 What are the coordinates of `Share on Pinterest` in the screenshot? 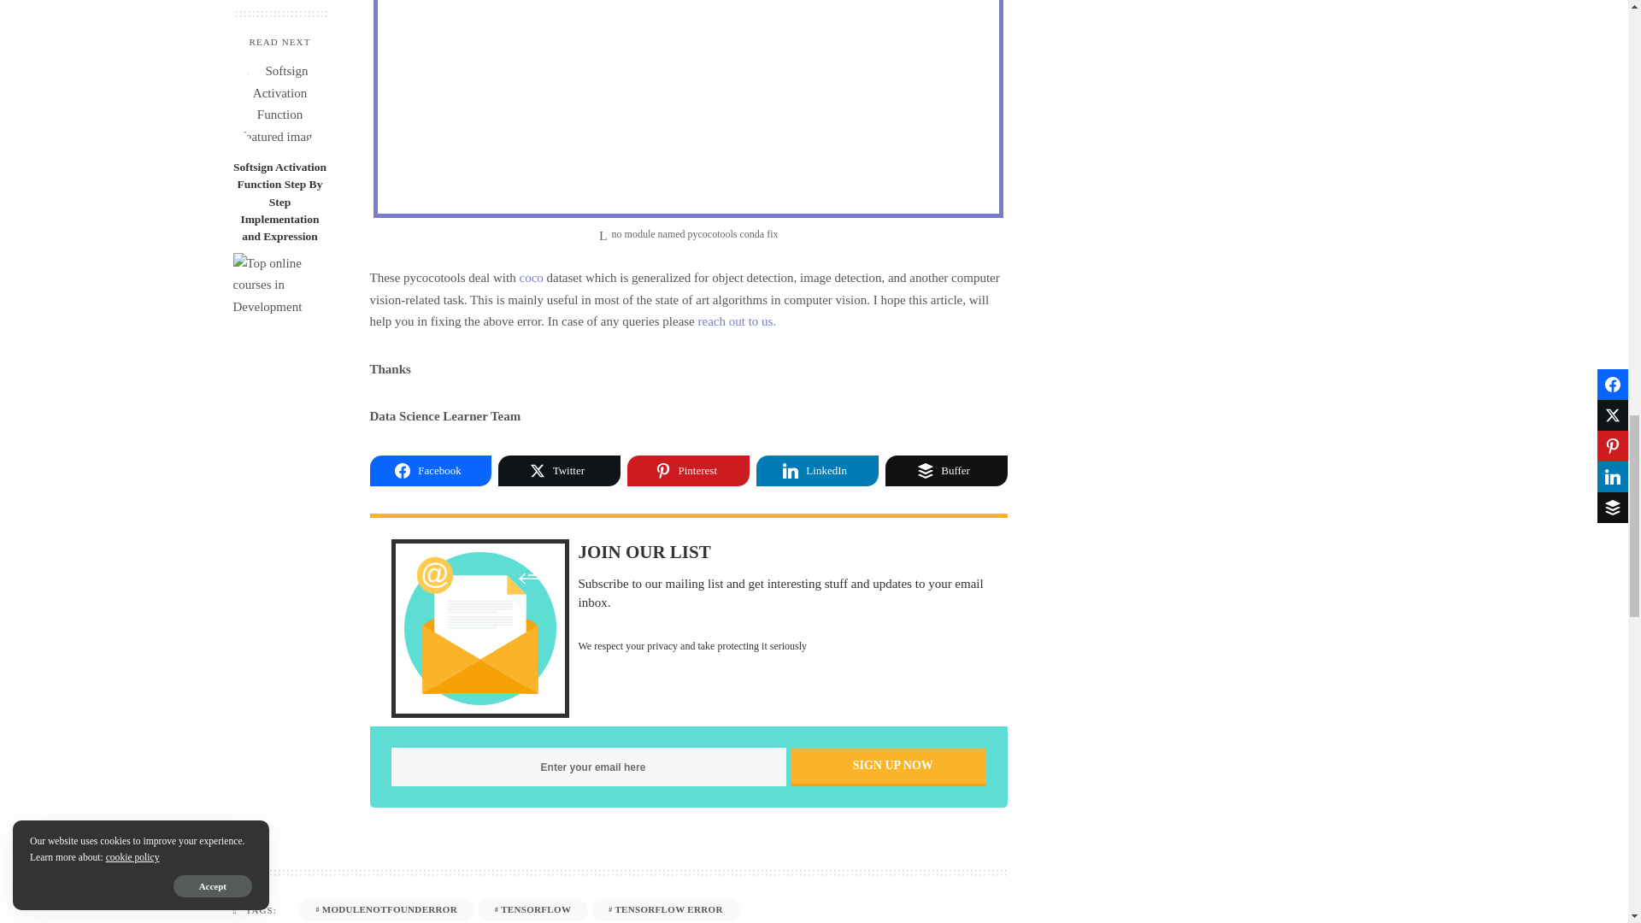 It's located at (688, 471).